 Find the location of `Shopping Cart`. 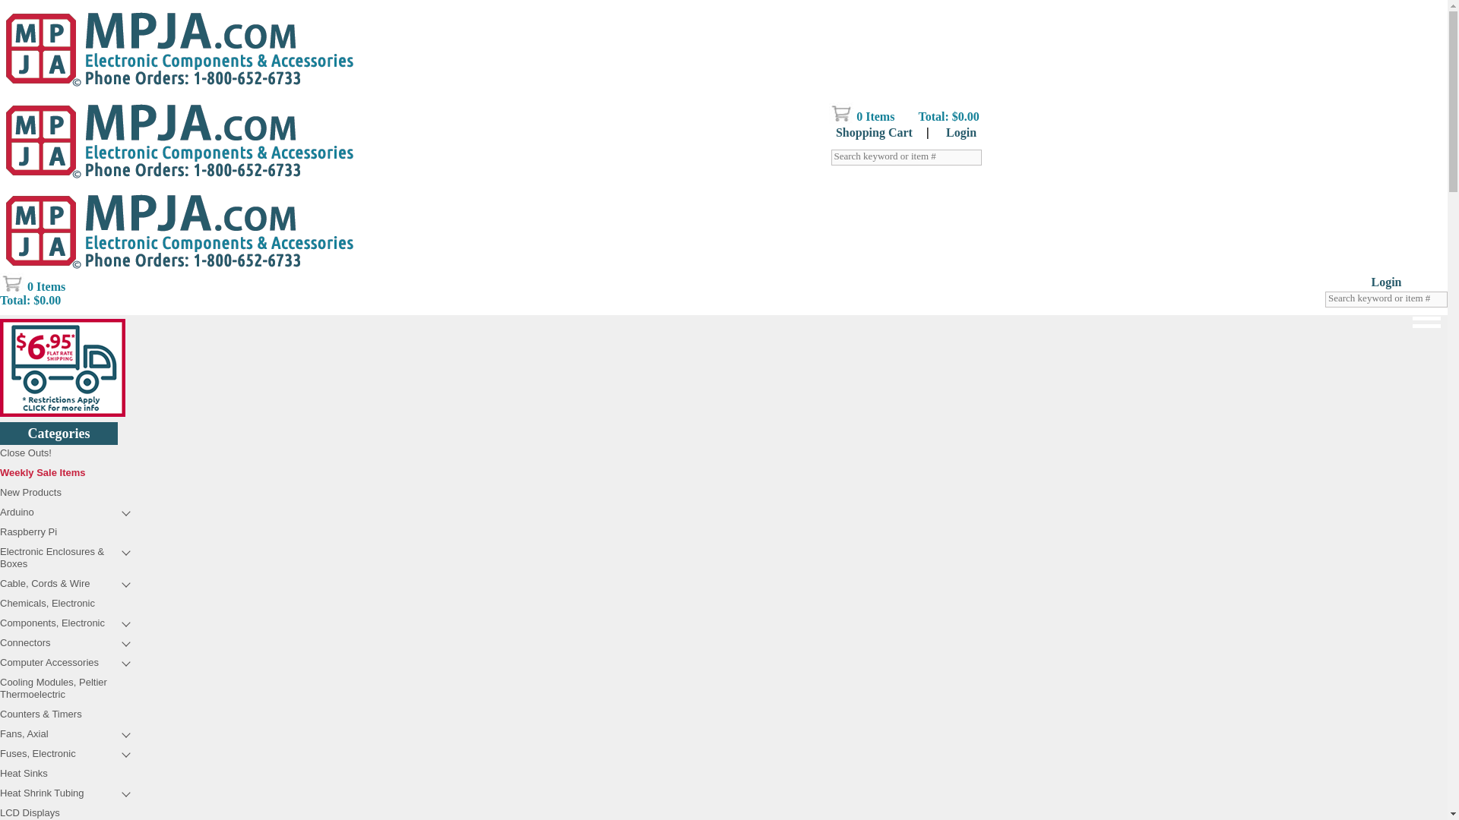

Shopping Cart is located at coordinates (874, 132).